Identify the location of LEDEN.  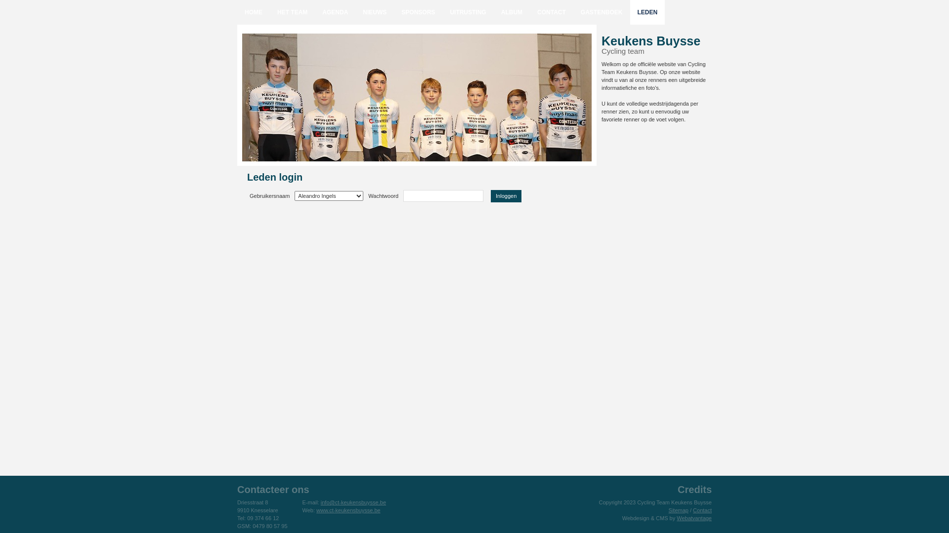
(647, 12).